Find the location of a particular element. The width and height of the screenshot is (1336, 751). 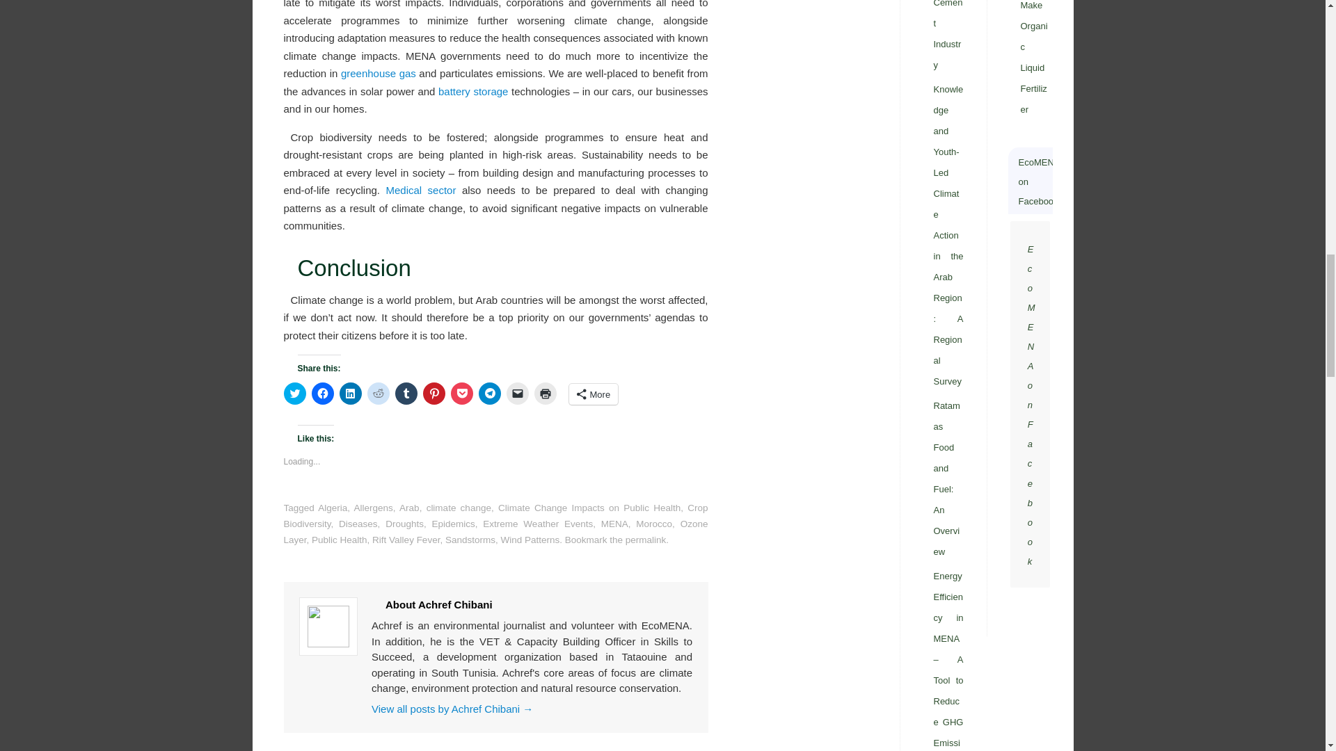

Click to share on Reddit is located at coordinates (379, 394).